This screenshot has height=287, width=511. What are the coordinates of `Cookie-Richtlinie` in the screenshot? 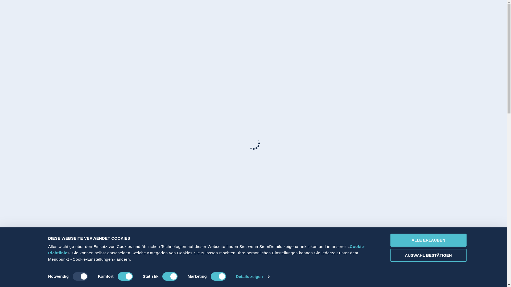 It's located at (207, 250).